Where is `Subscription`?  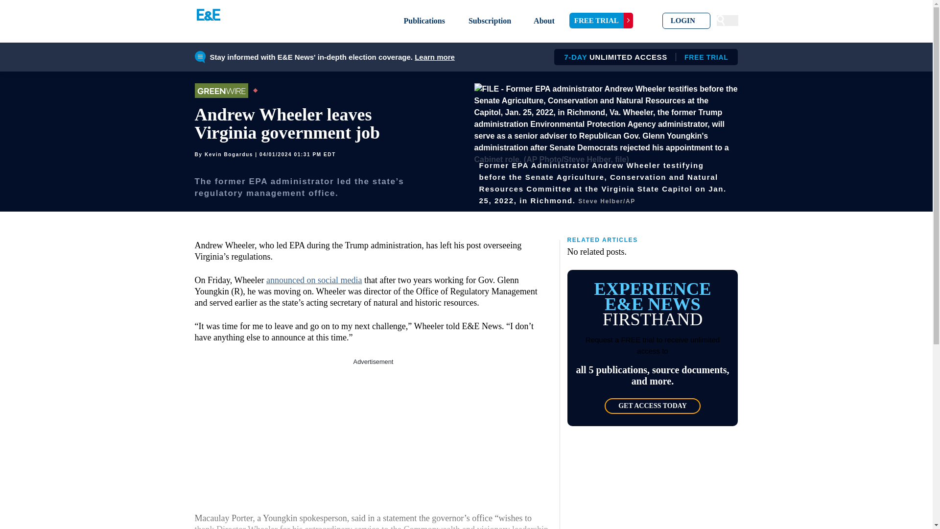 Subscription is located at coordinates (652, 406).